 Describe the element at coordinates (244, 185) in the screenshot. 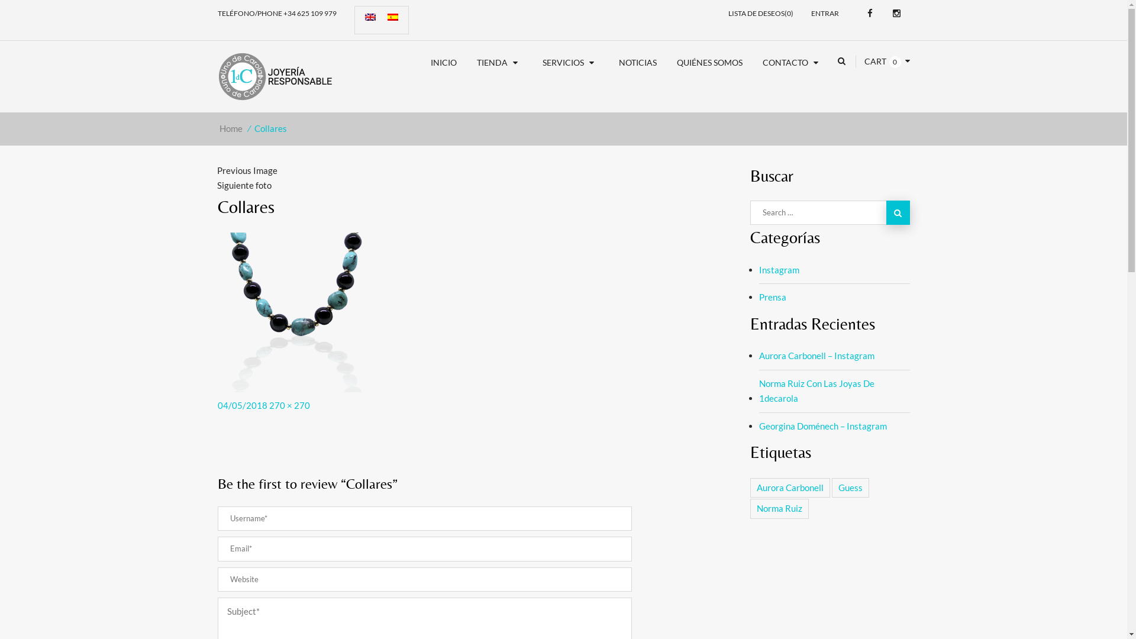

I see `Siguiente foto` at that location.